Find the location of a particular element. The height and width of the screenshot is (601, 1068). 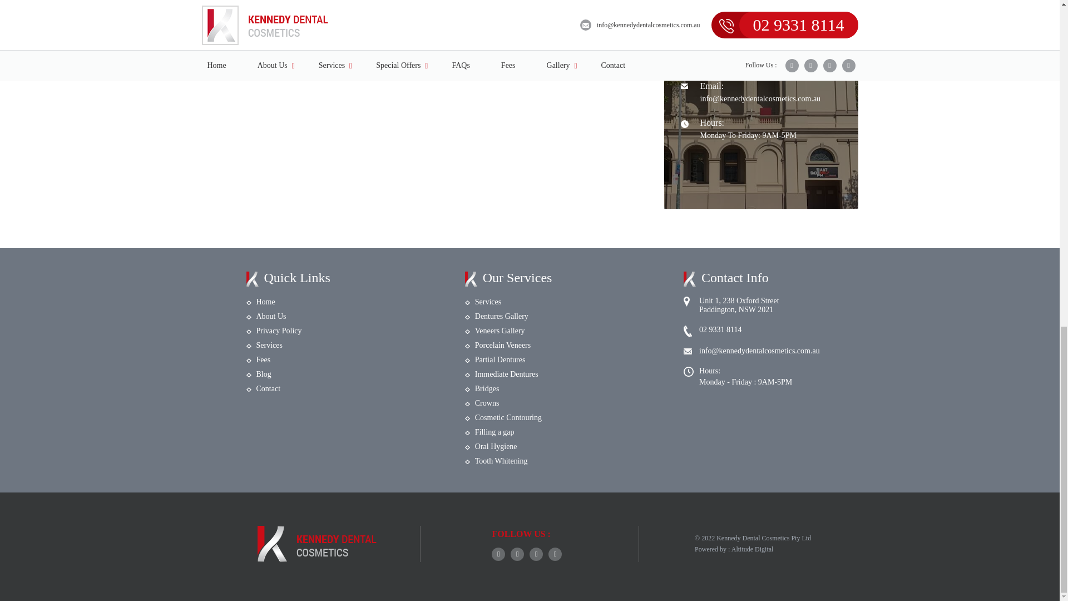

02 9331 8114 is located at coordinates (730, 59).